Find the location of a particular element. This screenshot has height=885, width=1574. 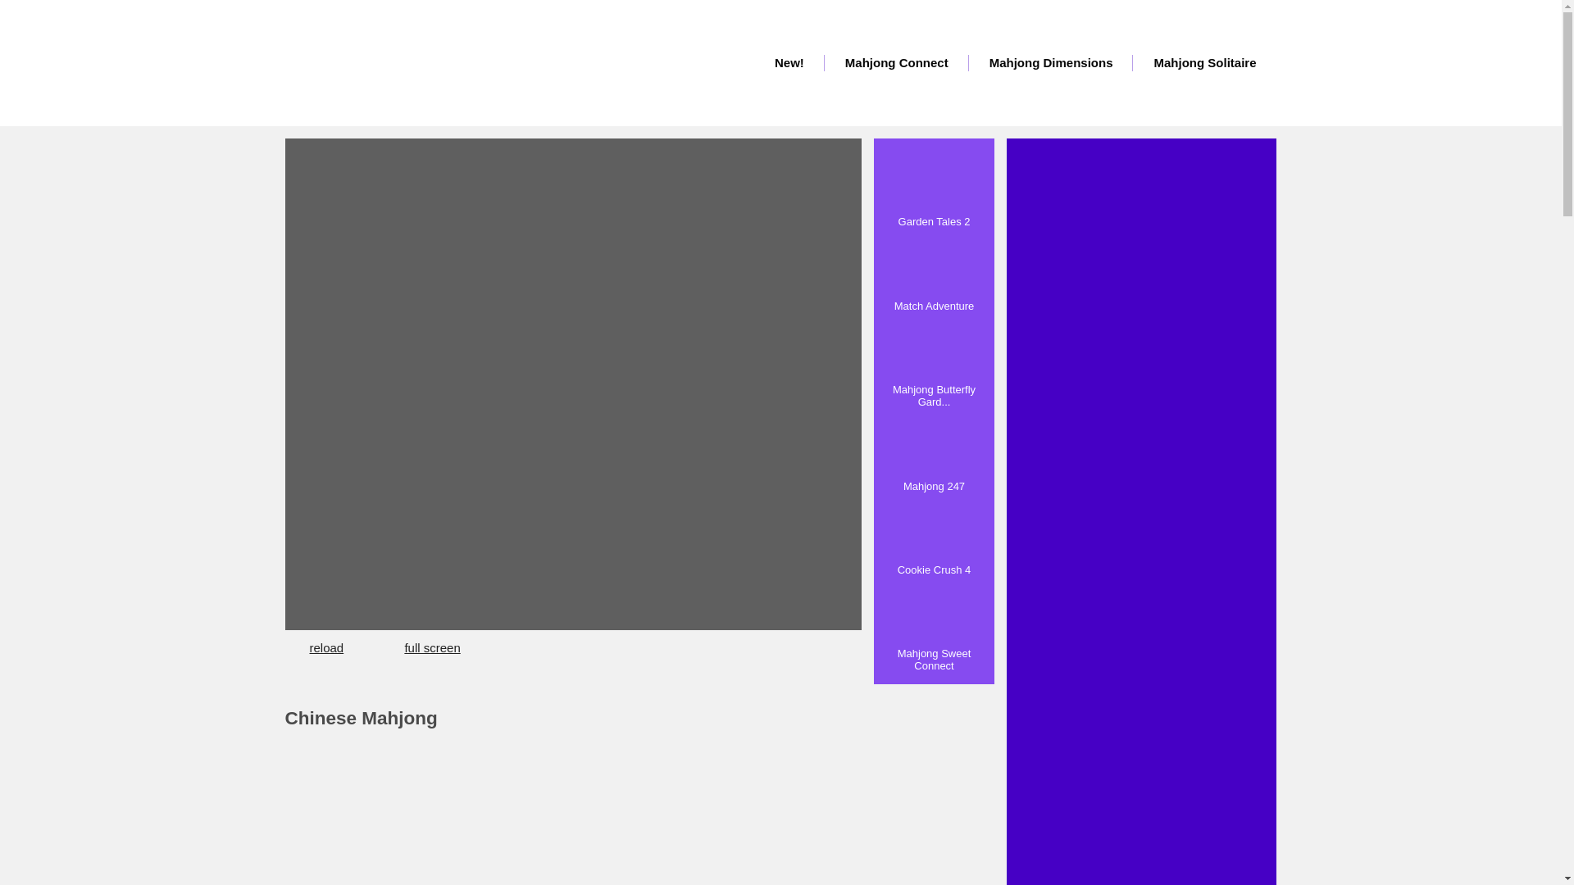

reload is located at coordinates (331, 647).